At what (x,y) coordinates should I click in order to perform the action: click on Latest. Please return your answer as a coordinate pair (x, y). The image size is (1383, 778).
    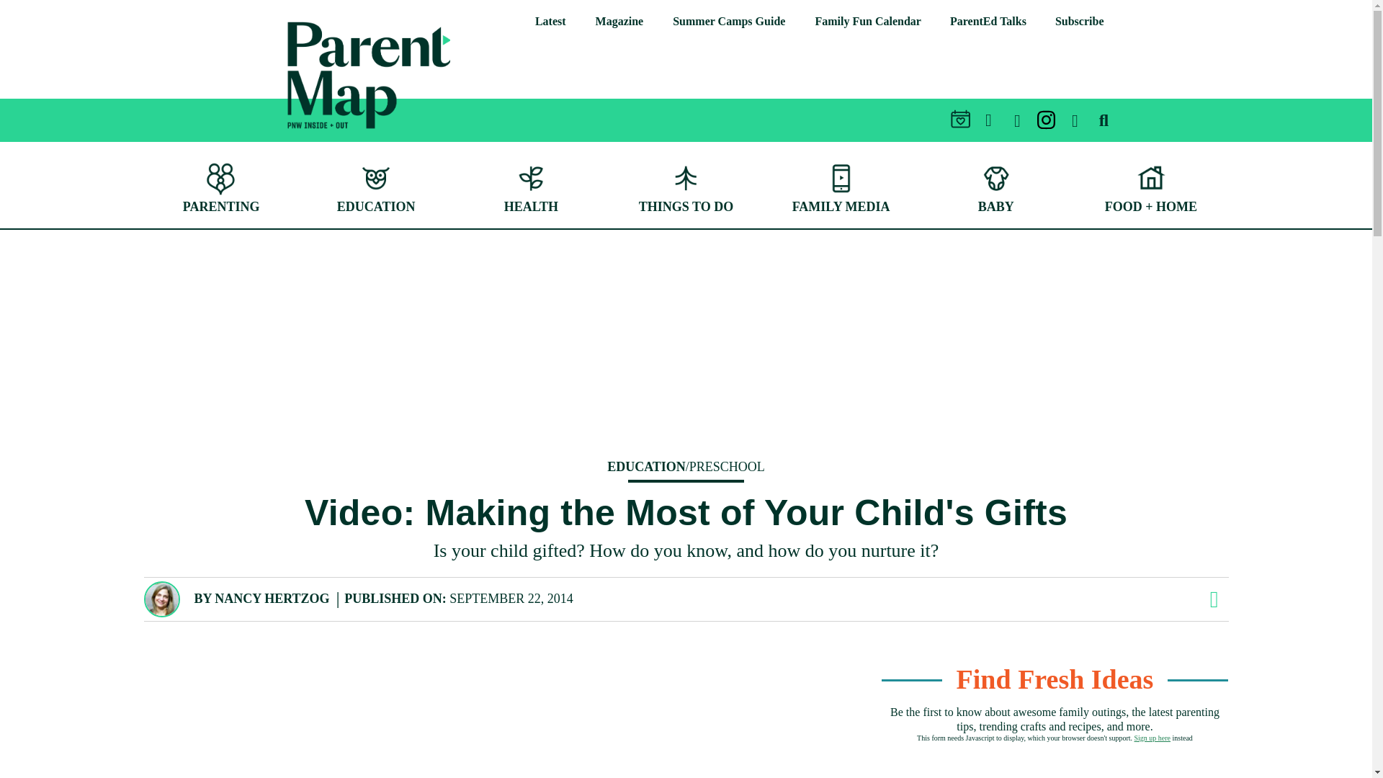
    Looking at the image, I should click on (550, 22).